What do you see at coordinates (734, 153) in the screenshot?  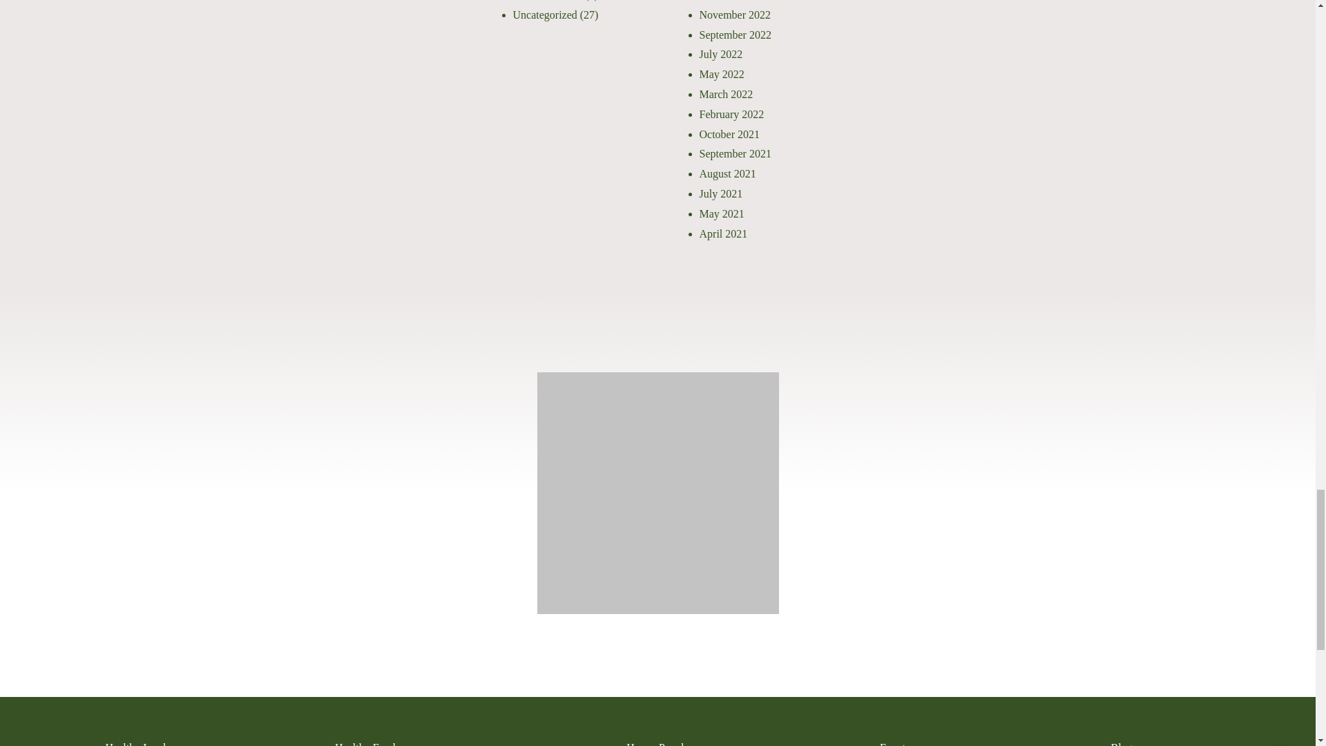 I see `September 2021` at bounding box center [734, 153].